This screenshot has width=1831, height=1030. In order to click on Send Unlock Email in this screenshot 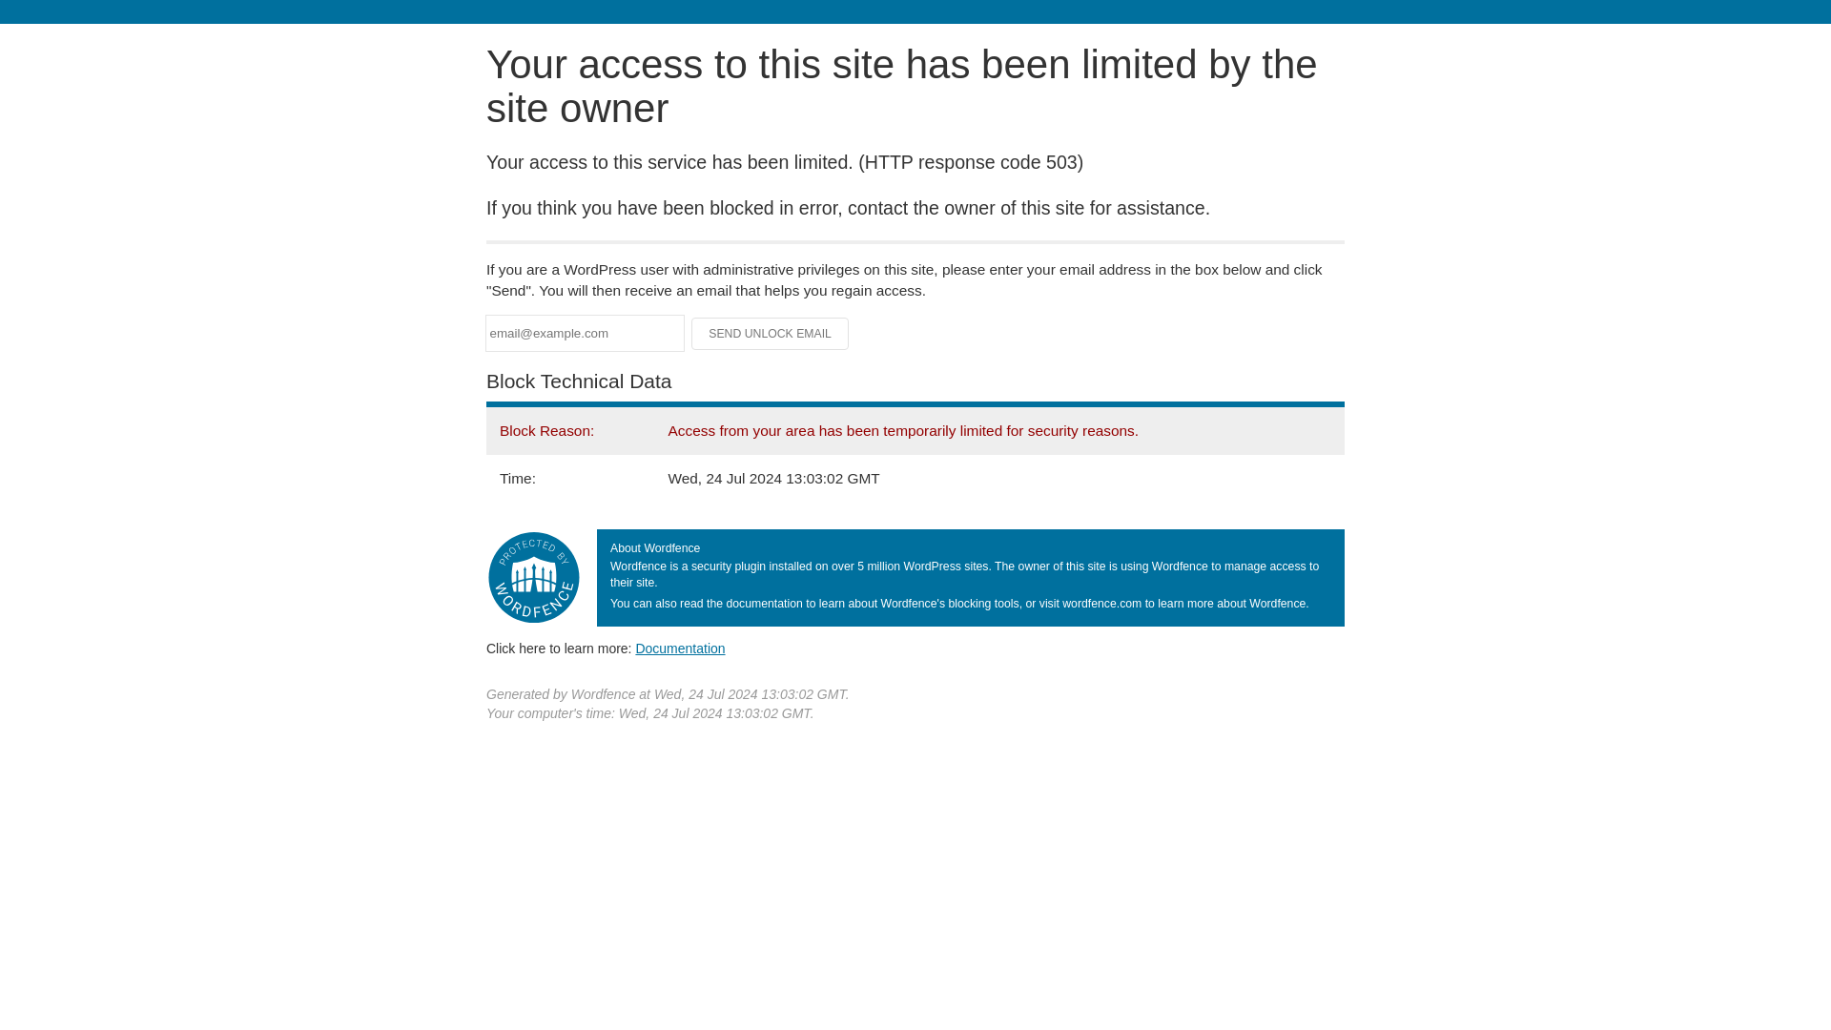, I will do `click(771, 334)`.